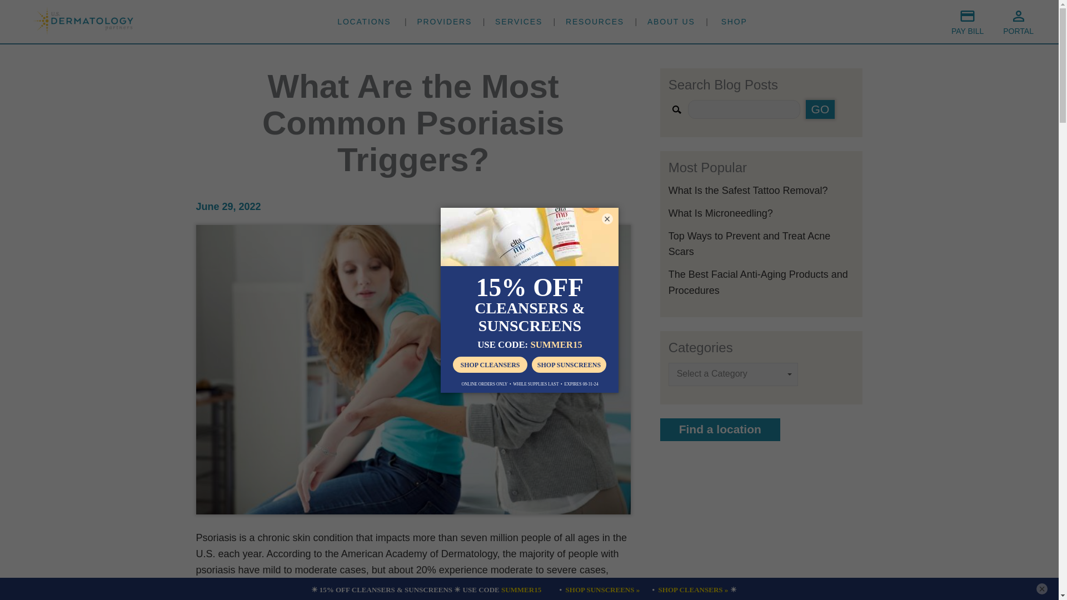  I want to click on PROVIDERS, so click(444, 21).